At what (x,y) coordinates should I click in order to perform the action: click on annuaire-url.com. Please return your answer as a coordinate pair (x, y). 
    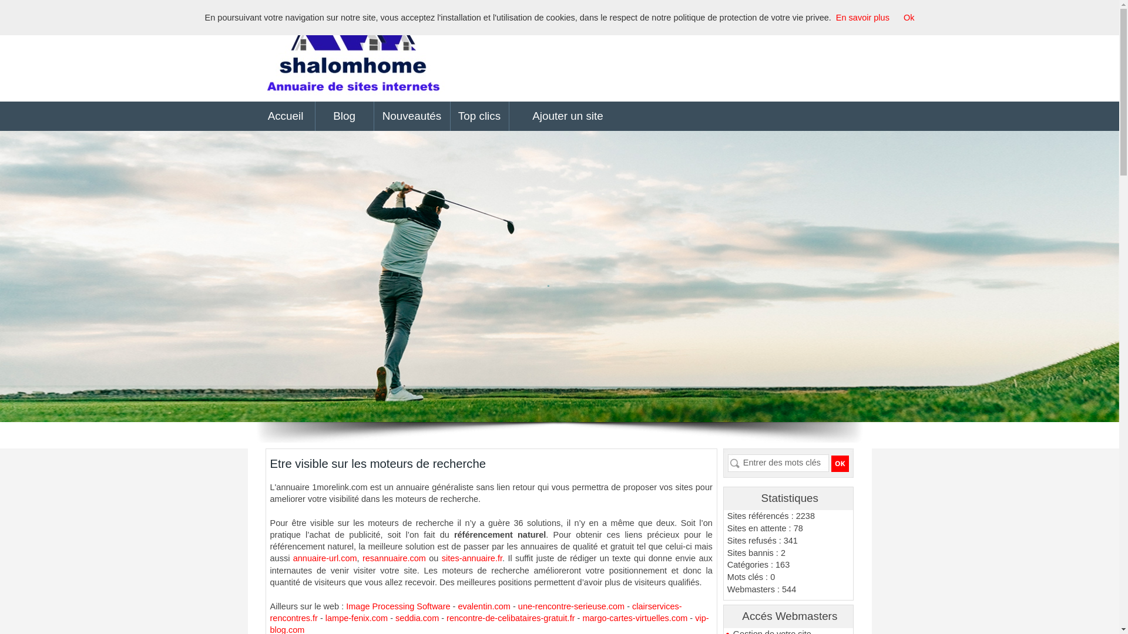
    Looking at the image, I should click on (325, 558).